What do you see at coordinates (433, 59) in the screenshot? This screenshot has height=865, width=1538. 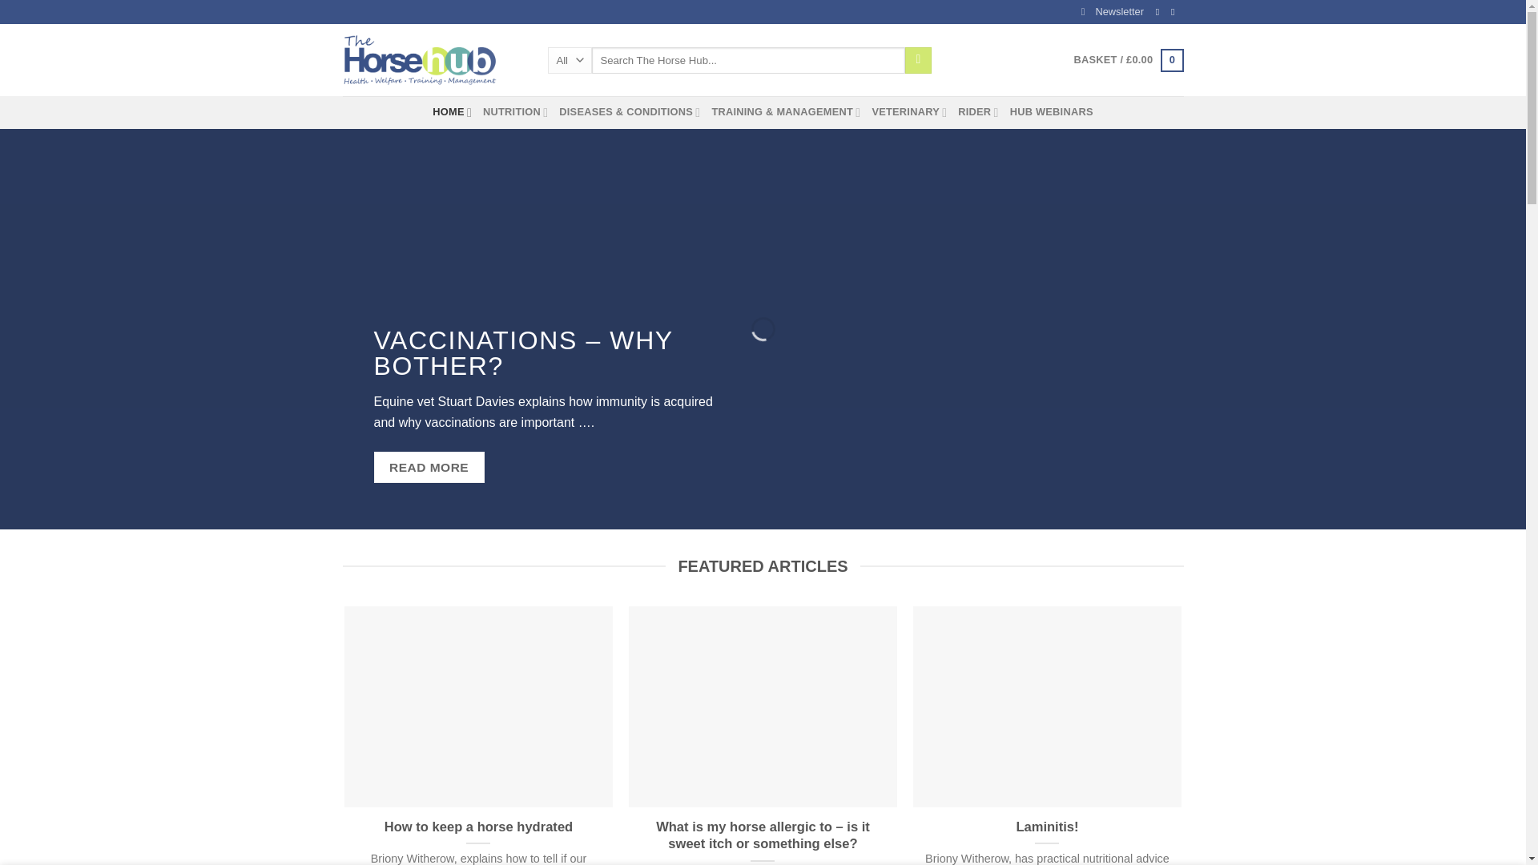 I see `The Horse Hub - horse training and health information` at bounding box center [433, 59].